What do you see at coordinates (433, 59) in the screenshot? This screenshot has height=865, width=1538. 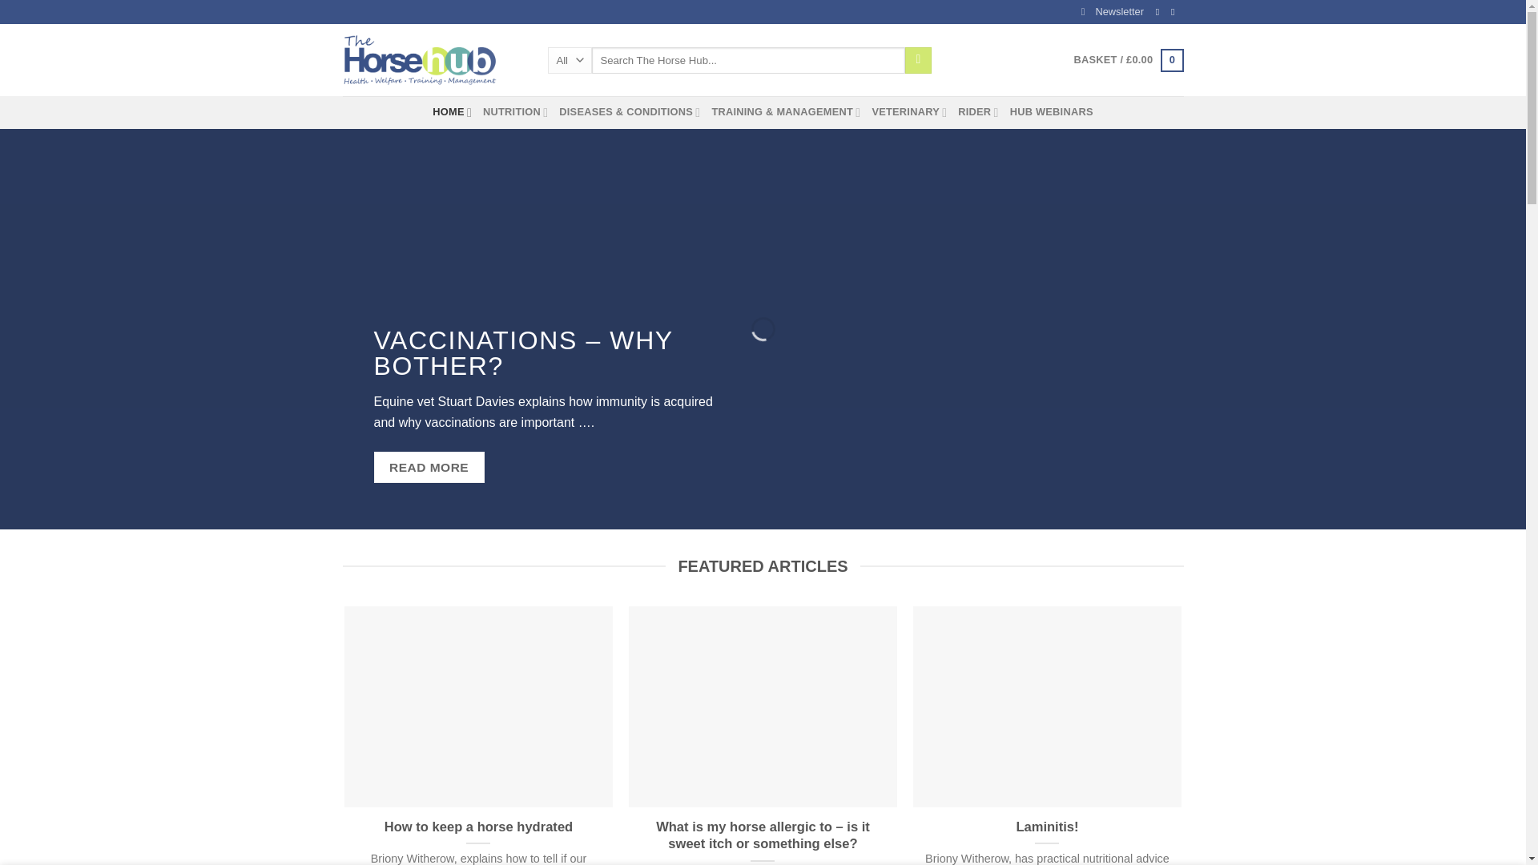 I see `The Horse Hub - horse training and health information` at bounding box center [433, 59].